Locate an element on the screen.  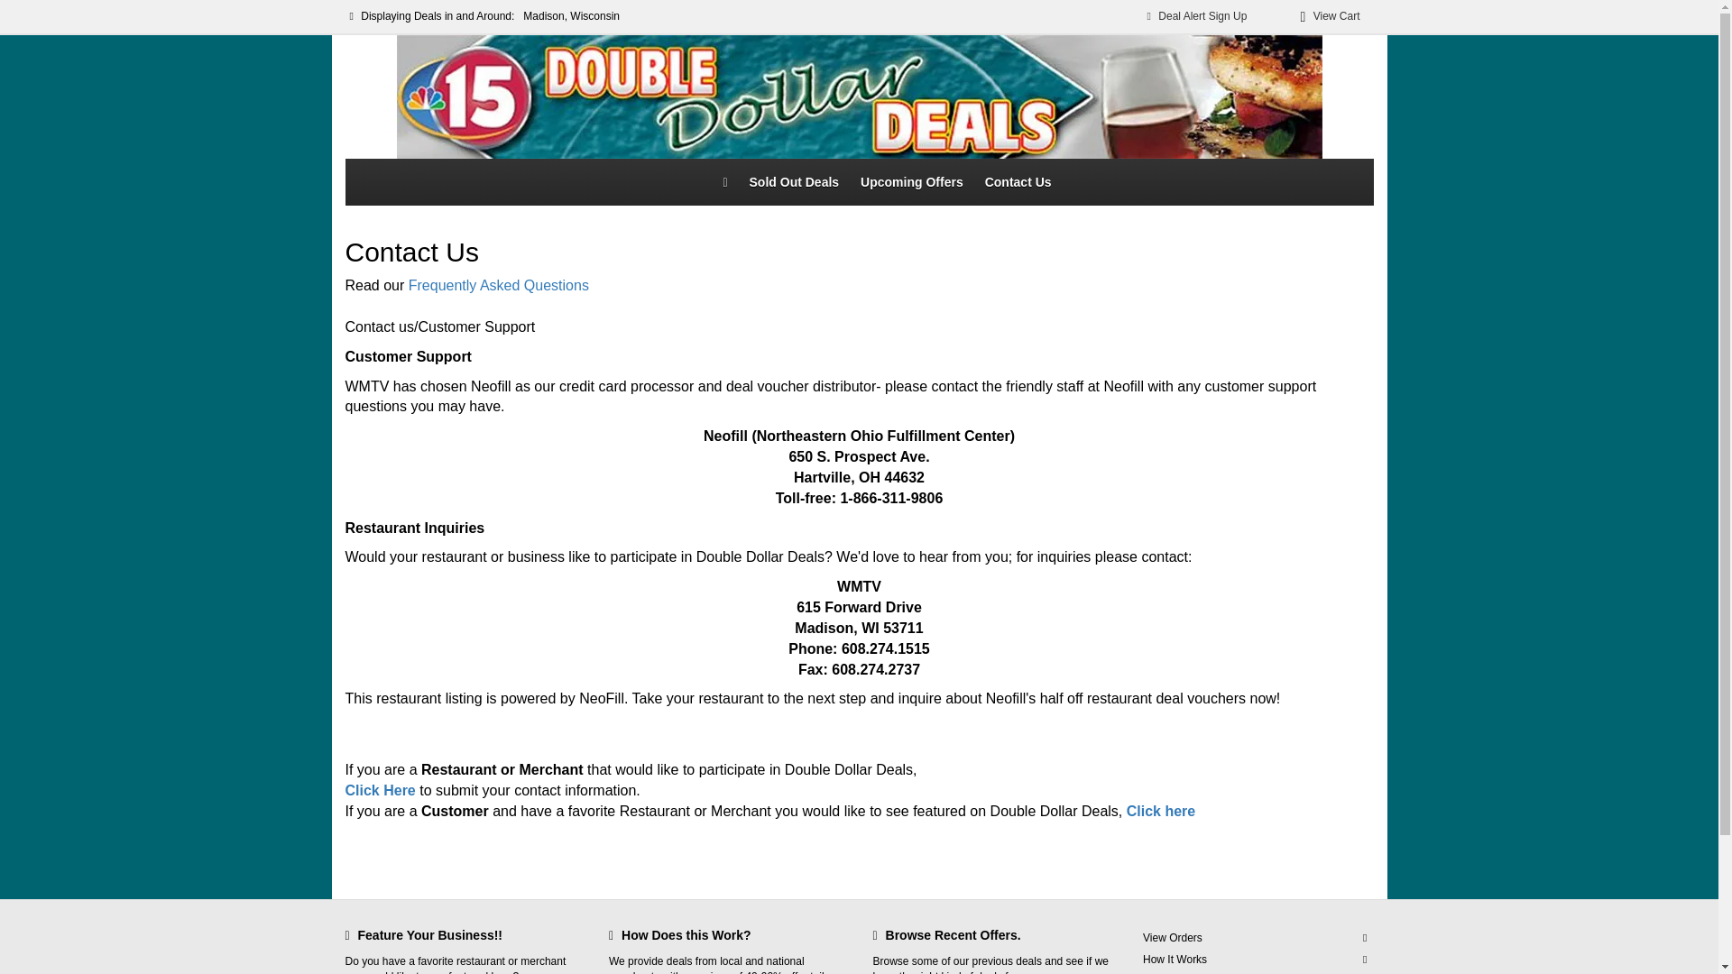
Upcoming Offers is located at coordinates (911, 182).